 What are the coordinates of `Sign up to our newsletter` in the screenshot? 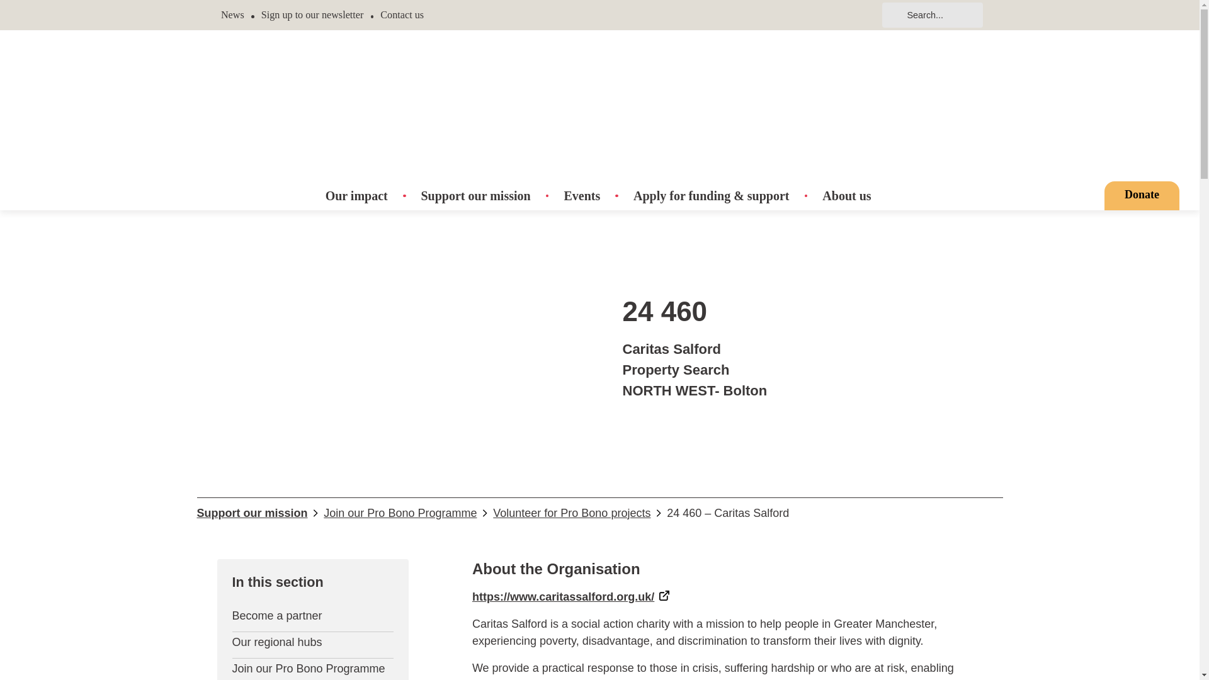 It's located at (312, 15).